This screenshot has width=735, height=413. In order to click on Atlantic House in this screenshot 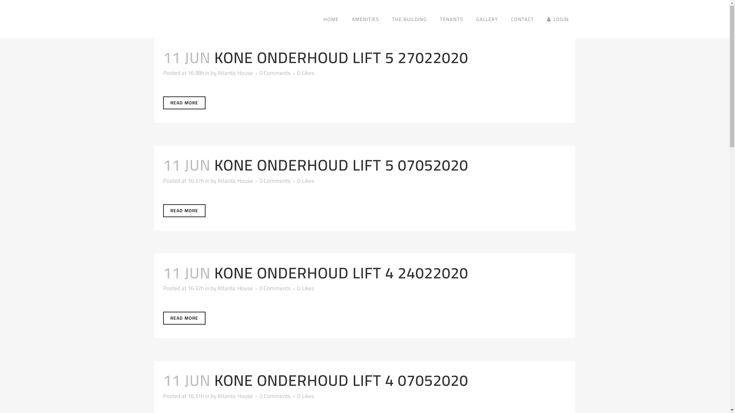, I will do `click(235, 180)`.